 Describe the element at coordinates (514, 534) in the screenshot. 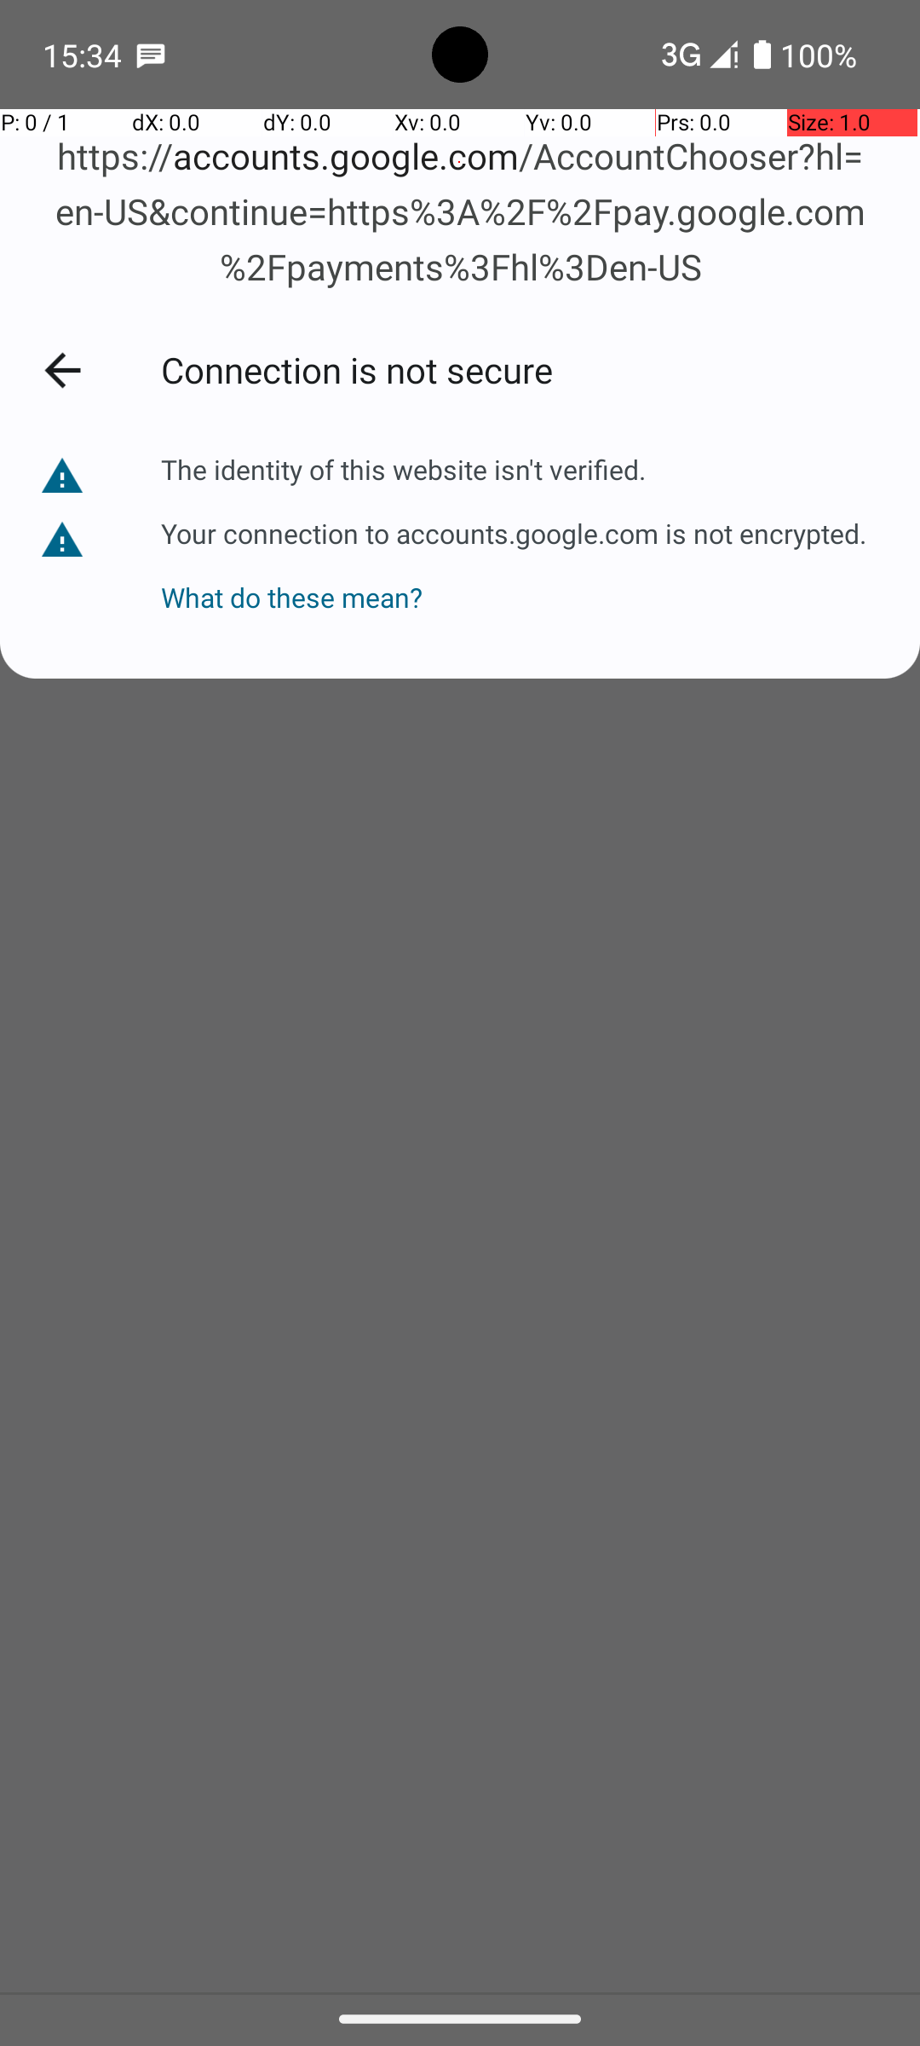

I see `Your connection to accounts.google.com is not encrypted.` at that location.